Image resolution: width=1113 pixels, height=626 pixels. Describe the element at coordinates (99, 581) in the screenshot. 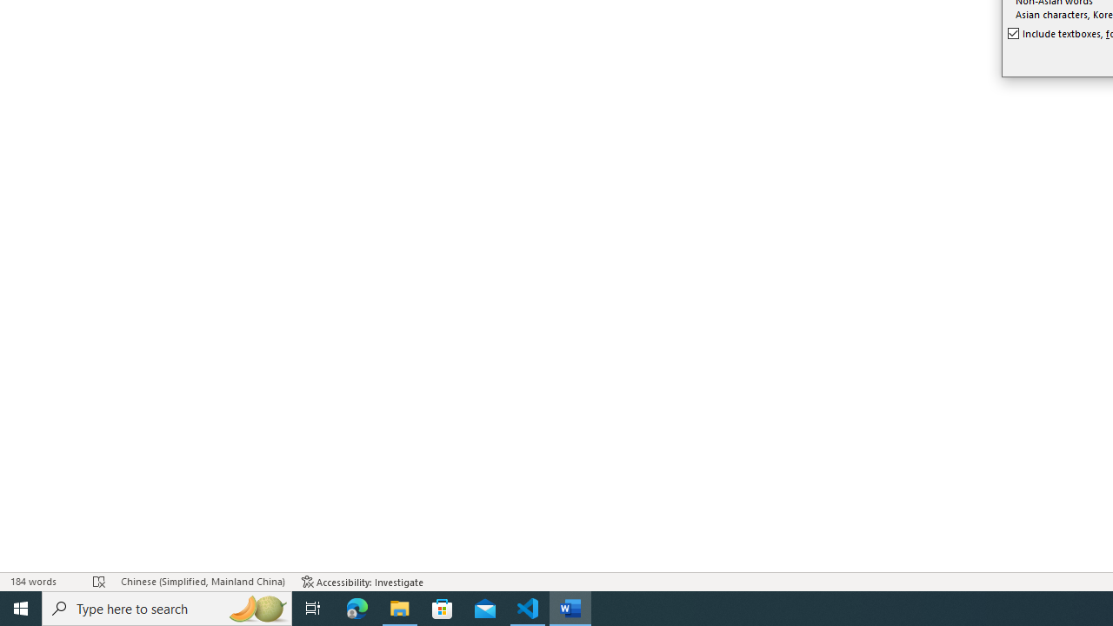

I see `Spelling and Grammar Check Errors` at that location.